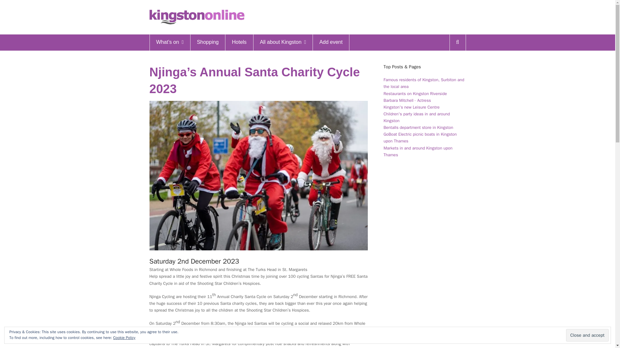 The height and width of the screenshot is (348, 620). What do you see at coordinates (331, 42) in the screenshot?
I see `Add event` at bounding box center [331, 42].